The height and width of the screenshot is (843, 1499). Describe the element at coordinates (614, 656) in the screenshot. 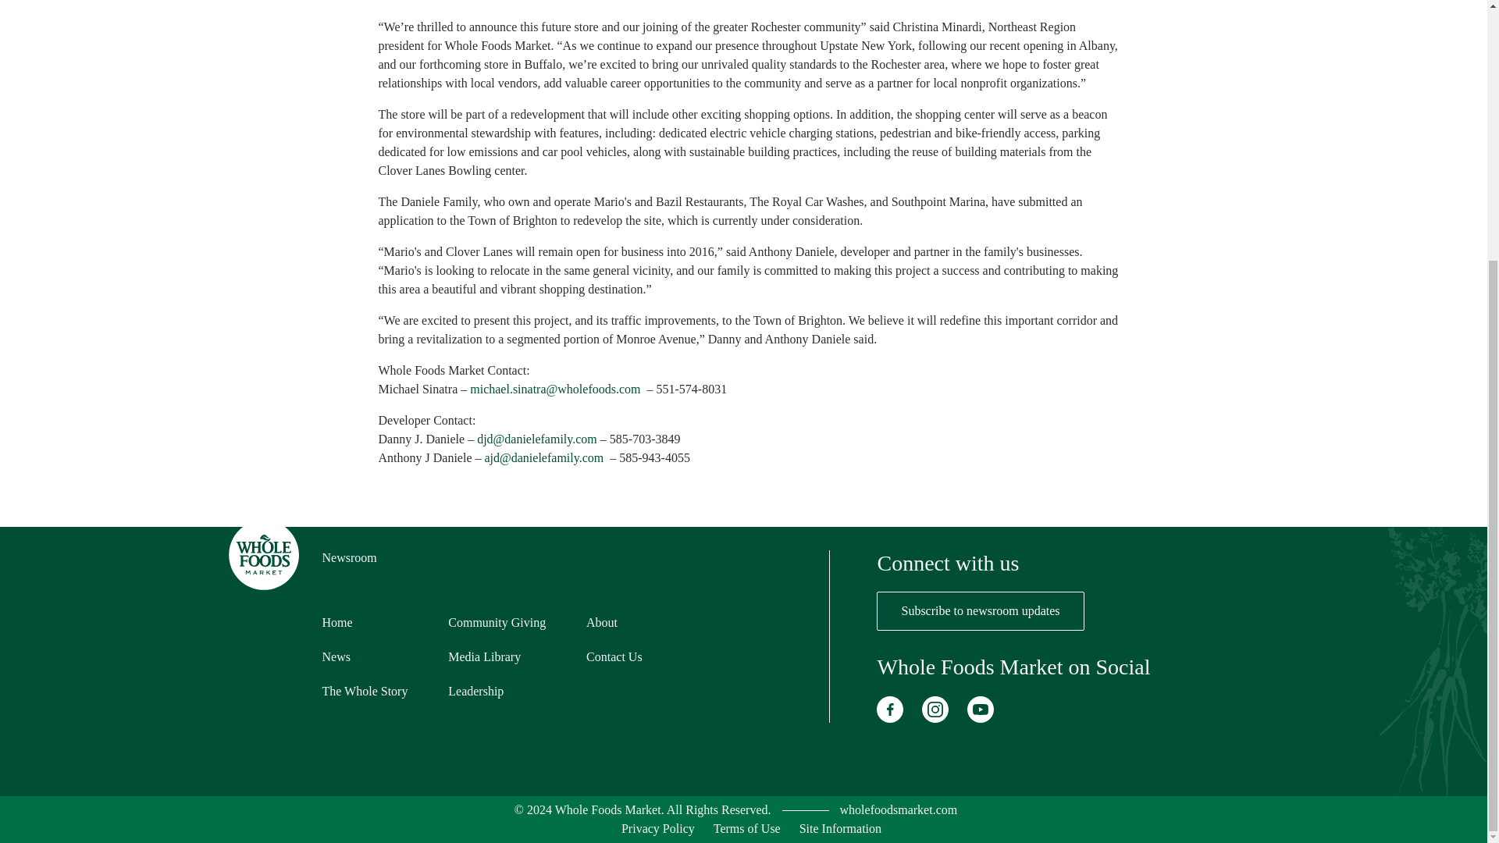

I see `Contact Us` at that location.